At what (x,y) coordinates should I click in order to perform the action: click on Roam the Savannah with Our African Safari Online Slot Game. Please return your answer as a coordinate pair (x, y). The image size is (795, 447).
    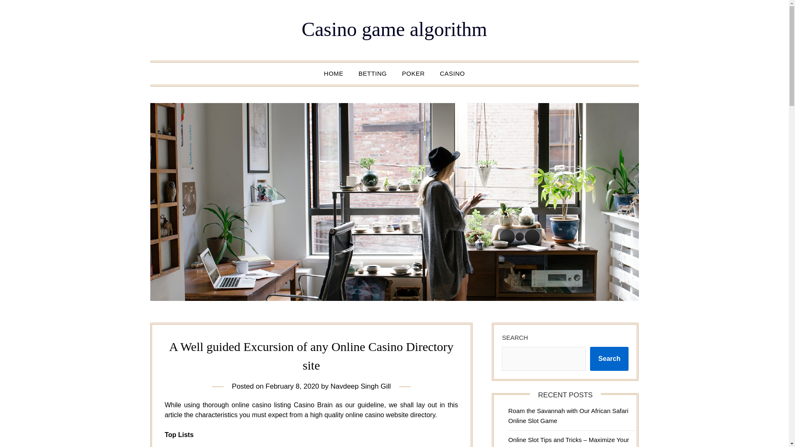
    Looking at the image, I should click on (568, 416).